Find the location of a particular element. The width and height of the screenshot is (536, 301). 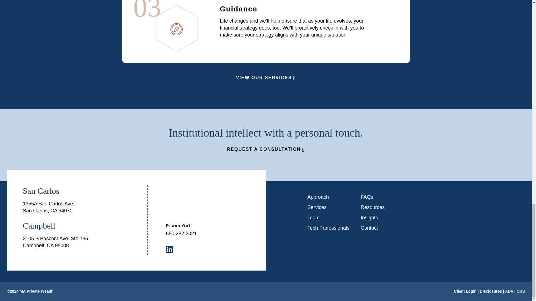

Resources is located at coordinates (382, 207).